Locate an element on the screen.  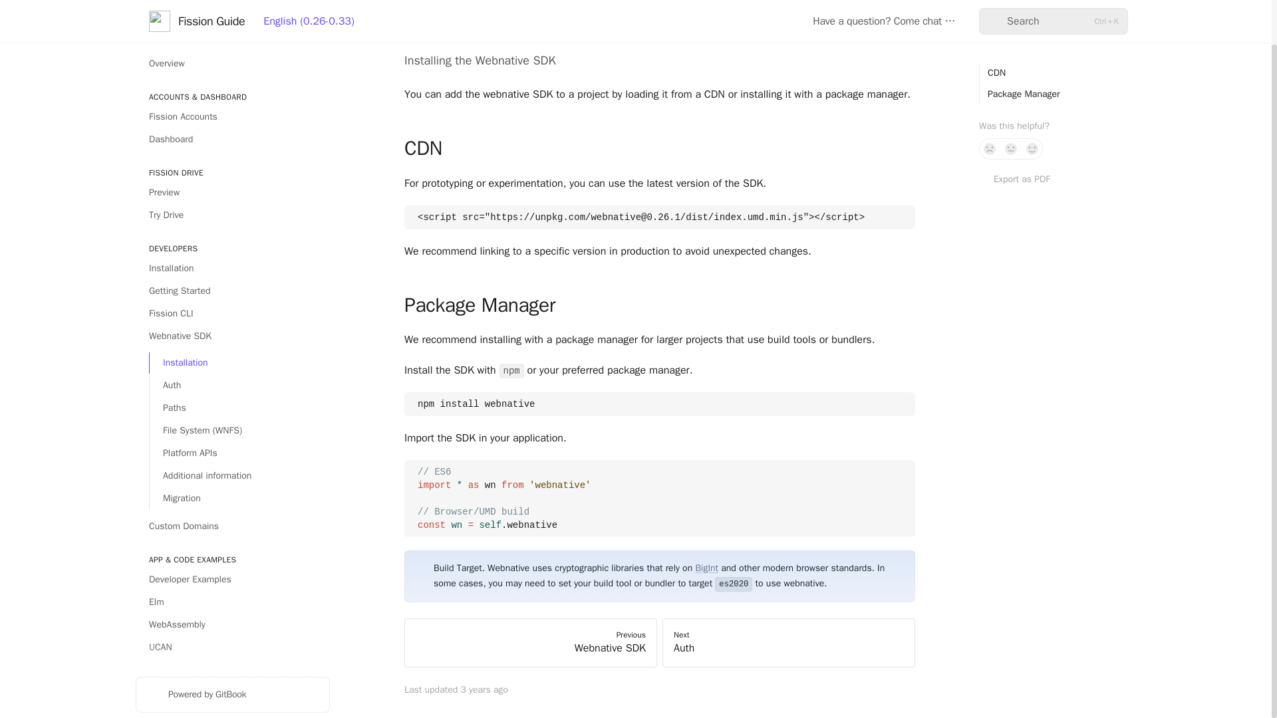
Yes, it was! is located at coordinates (1032, 101).